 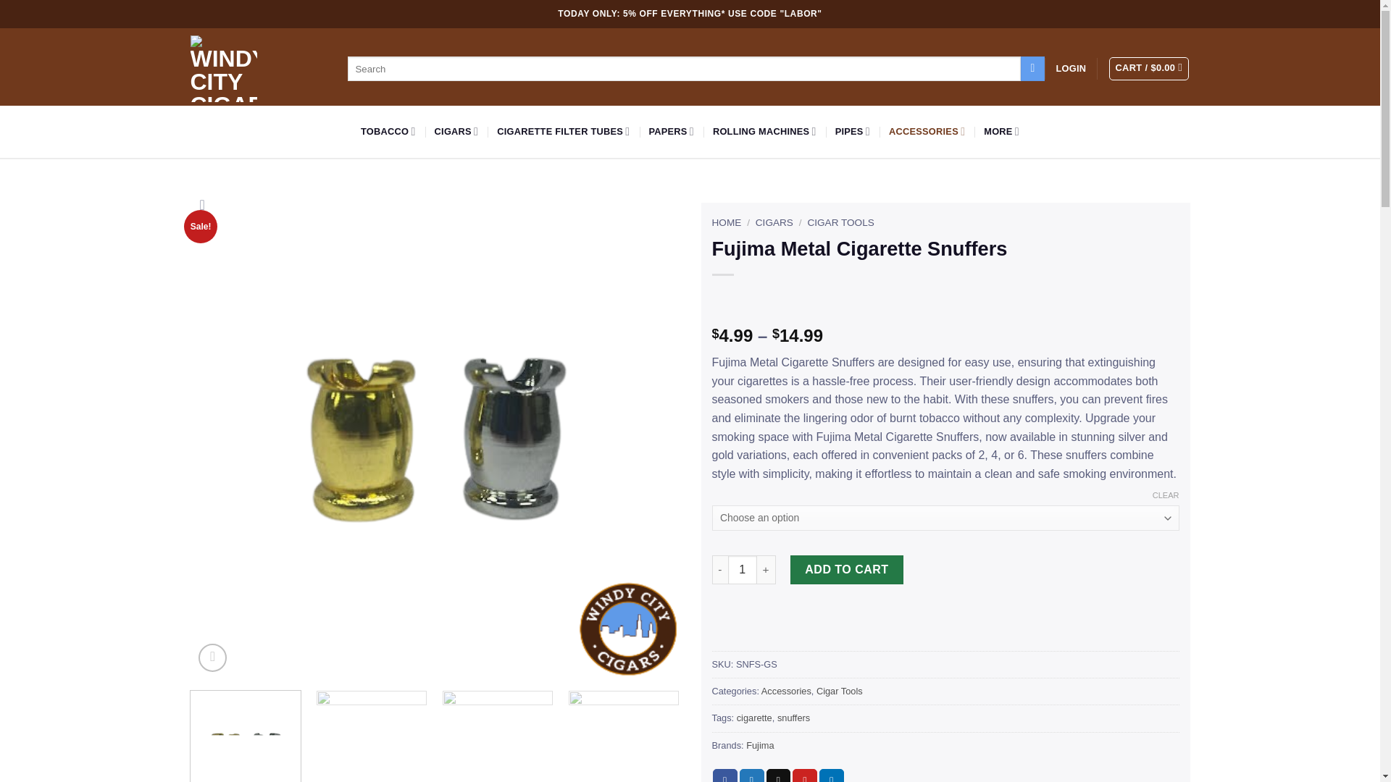 I want to click on Share on Twitter, so click(x=752, y=775).